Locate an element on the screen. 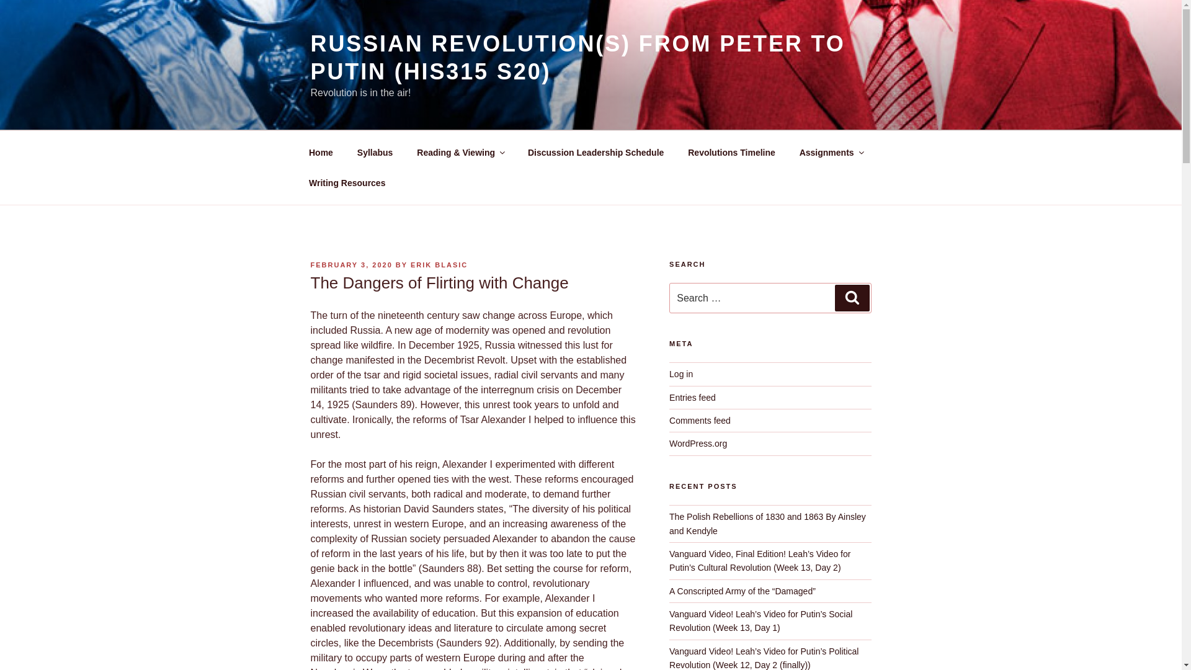 The height and width of the screenshot is (670, 1191). Assignments is located at coordinates (831, 153).